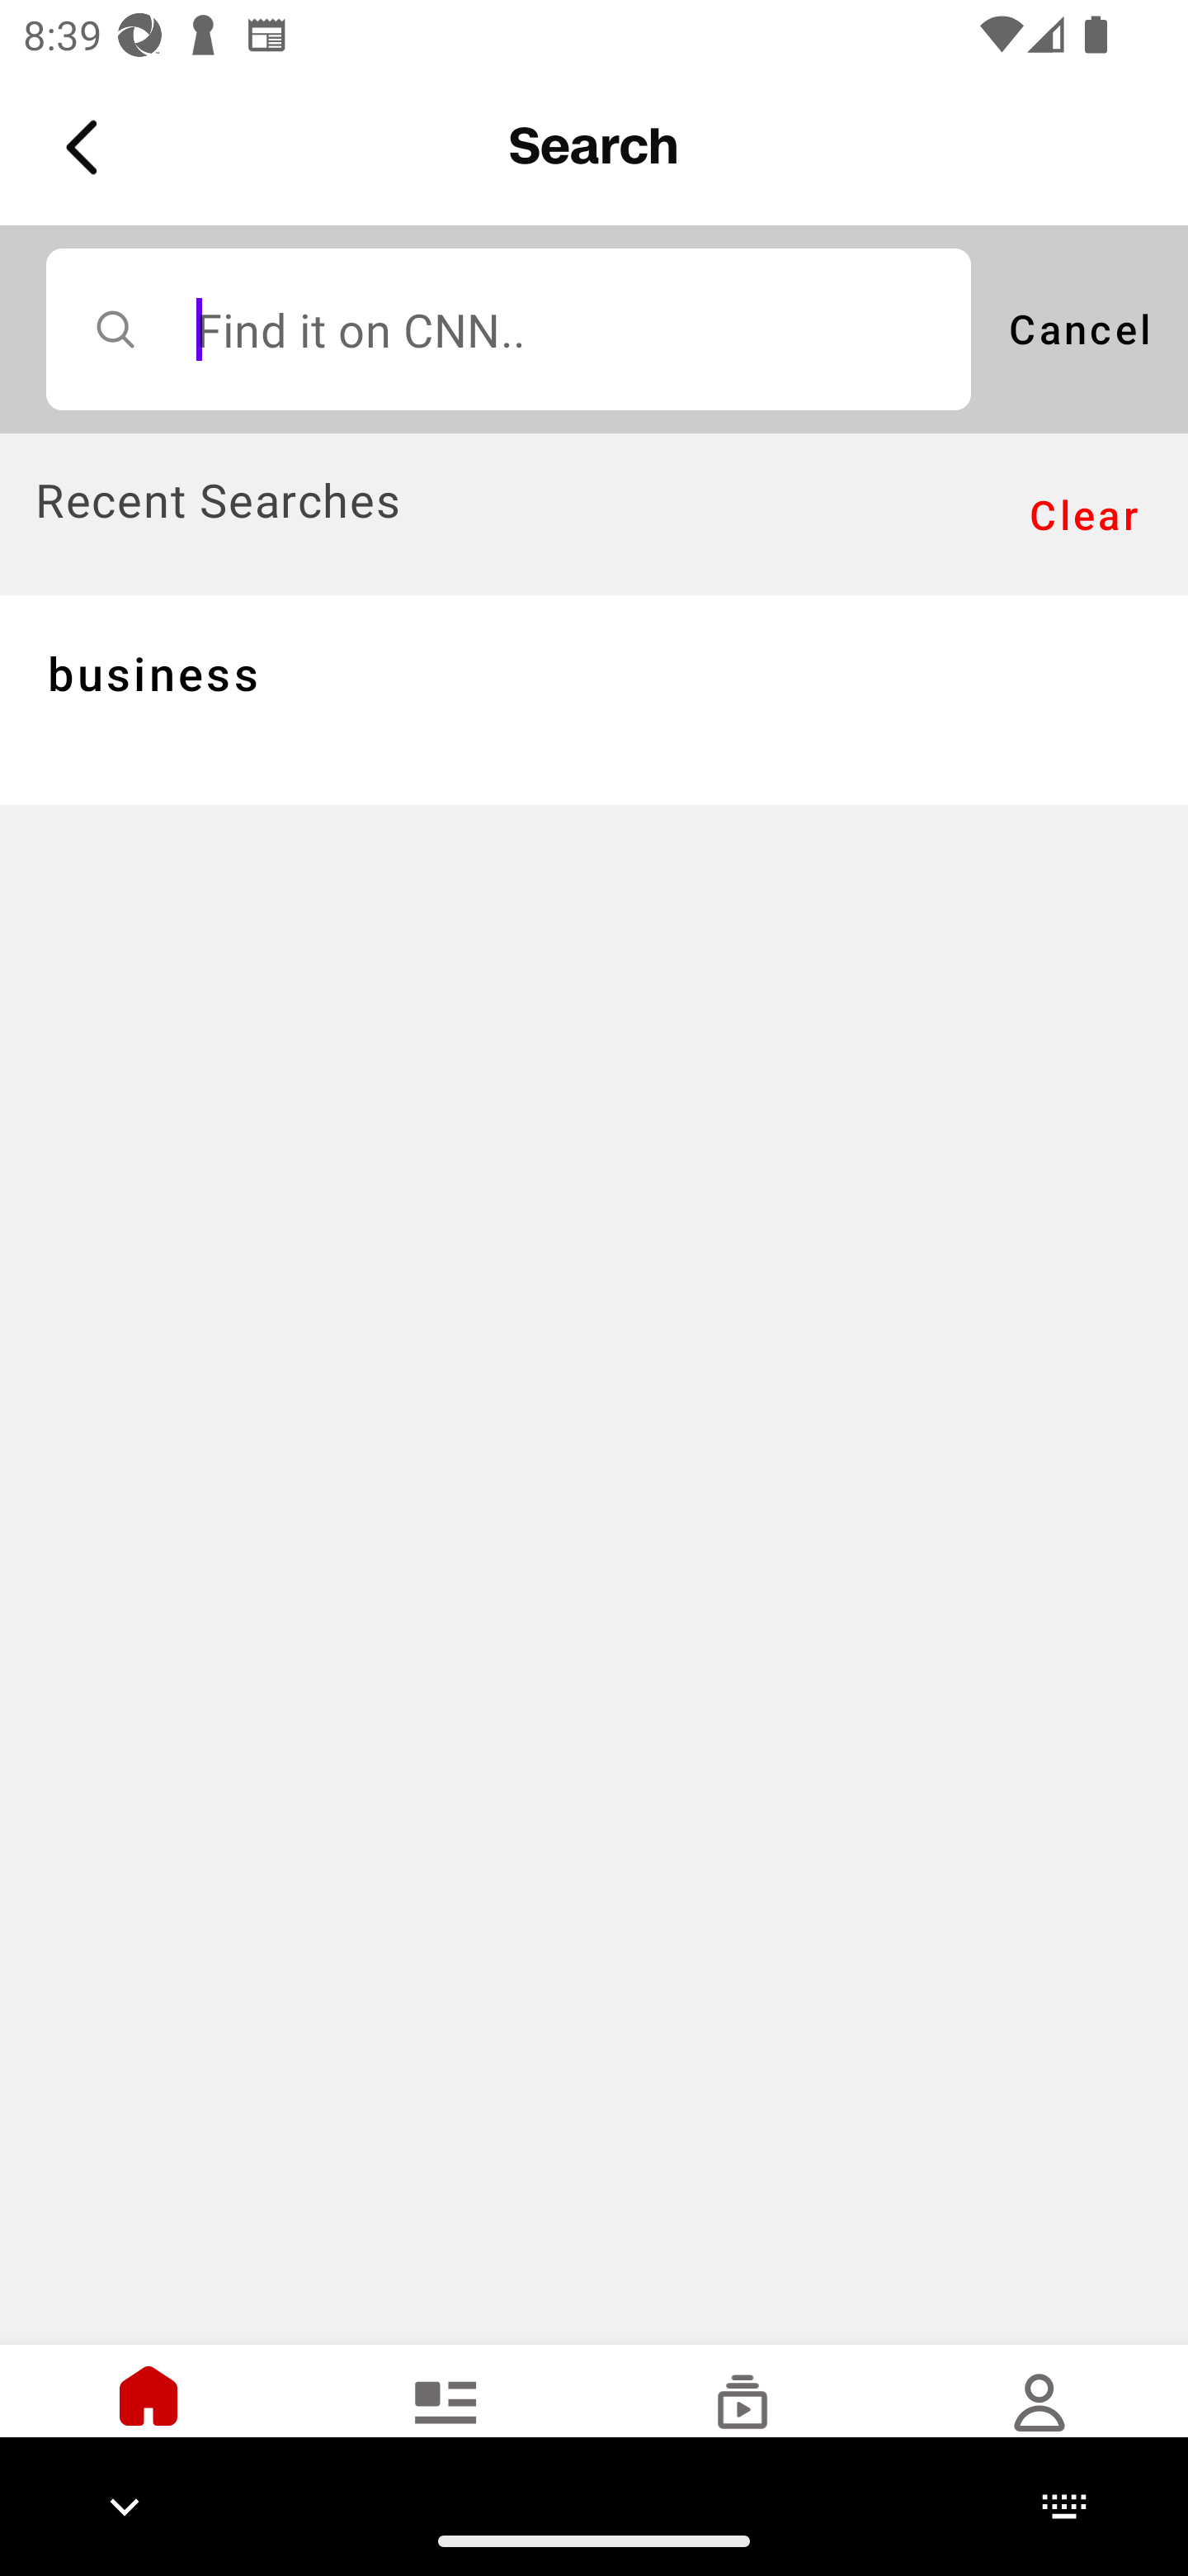 The height and width of the screenshot is (2576, 1188). Describe the element at coordinates (1039, 2425) in the screenshot. I see `Settings` at that location.